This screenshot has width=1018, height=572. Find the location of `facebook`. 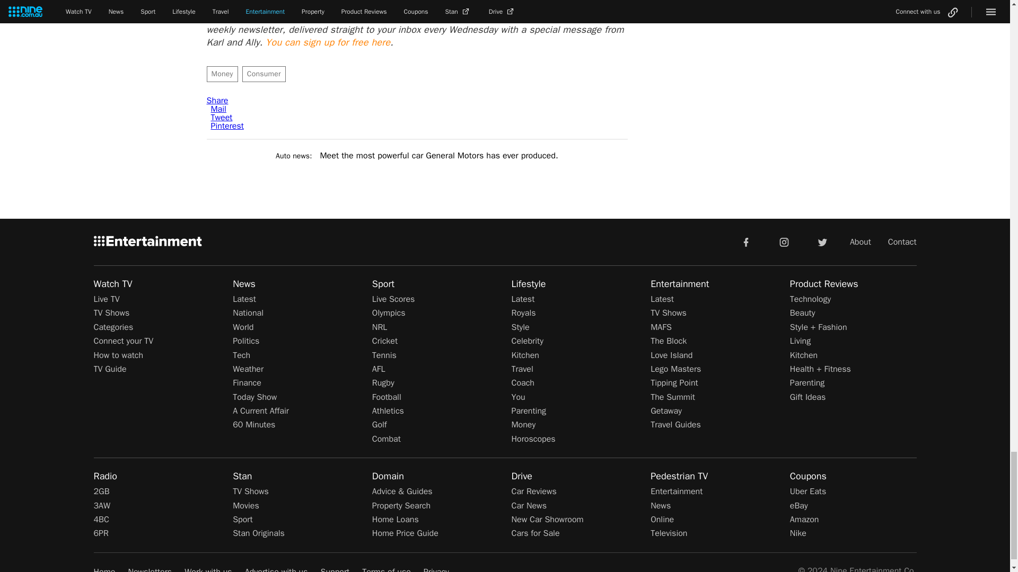

facebook is located at coordinates (745, 242).